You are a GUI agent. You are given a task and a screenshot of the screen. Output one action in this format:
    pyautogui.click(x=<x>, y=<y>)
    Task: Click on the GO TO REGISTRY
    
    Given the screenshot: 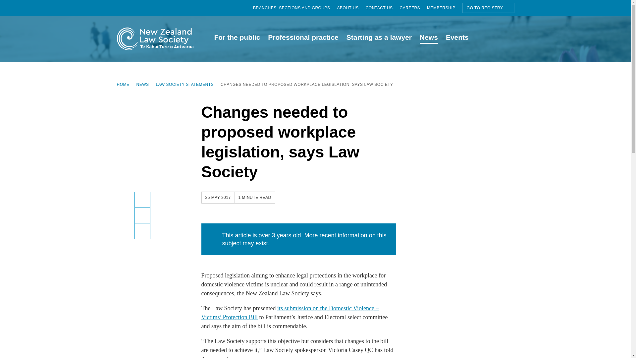 What is the action you would take?
    pyautogui.click(x=488, y=8)
    